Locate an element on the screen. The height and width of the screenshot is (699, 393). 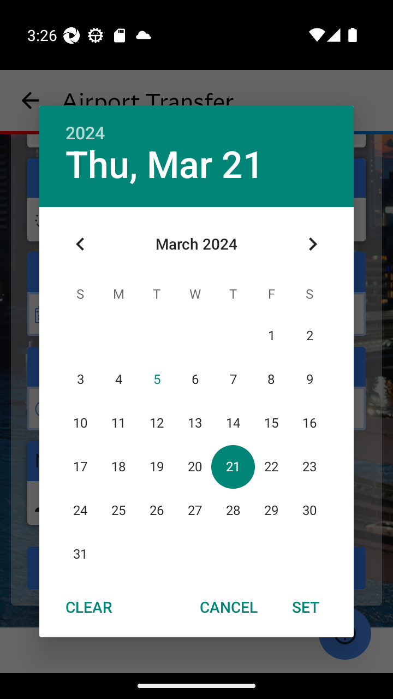
4 04 March 2024 is located at coordinates (118, 379).